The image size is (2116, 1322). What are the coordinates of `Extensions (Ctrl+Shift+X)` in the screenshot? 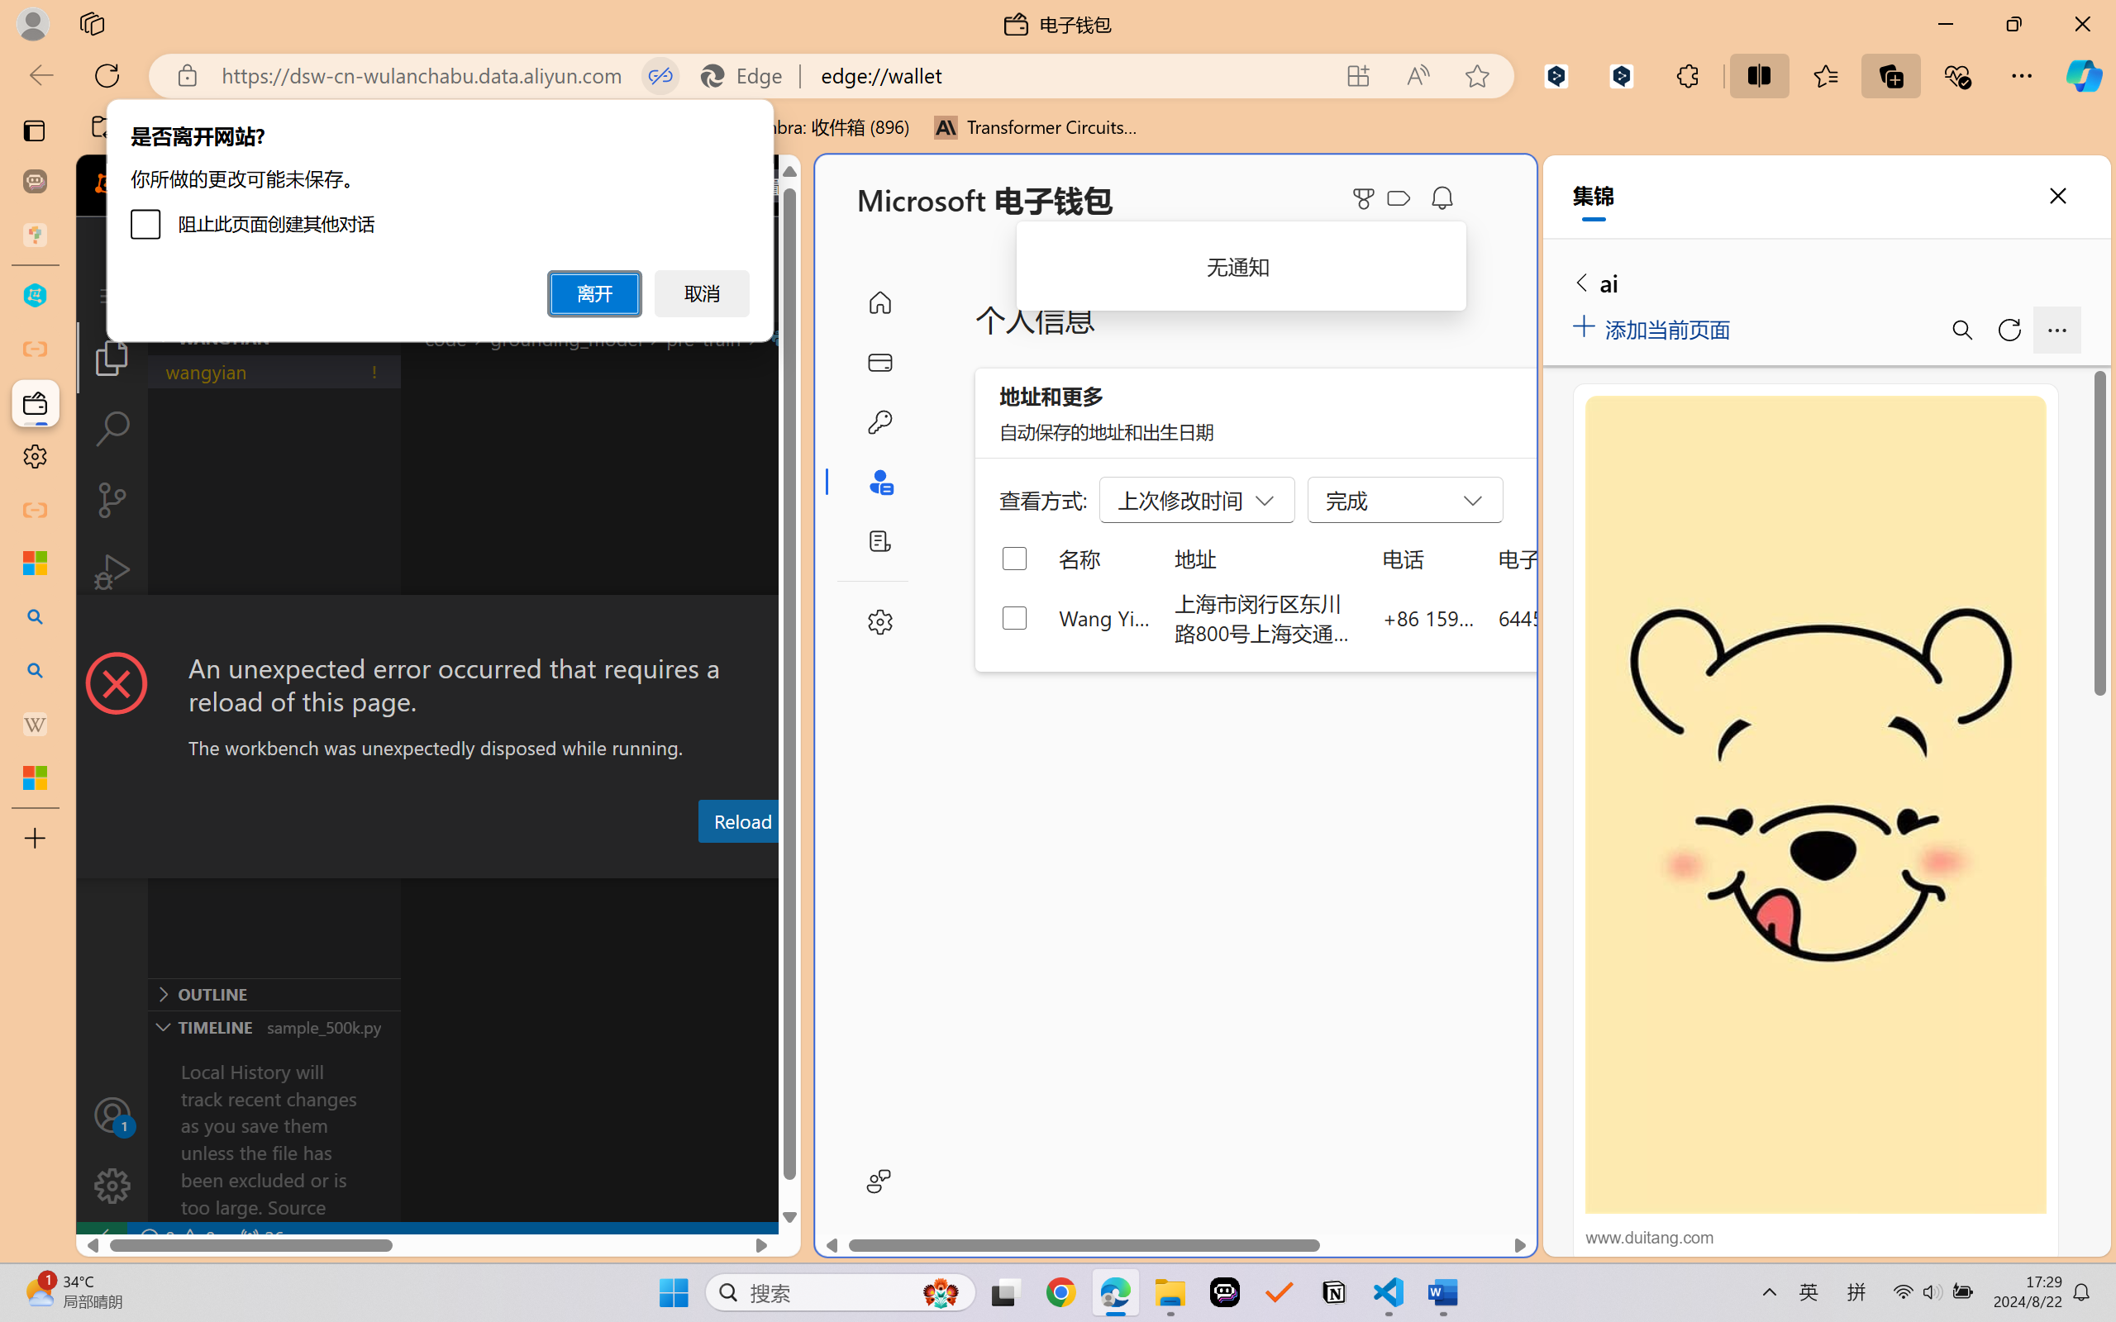 It's located at (112, 643).